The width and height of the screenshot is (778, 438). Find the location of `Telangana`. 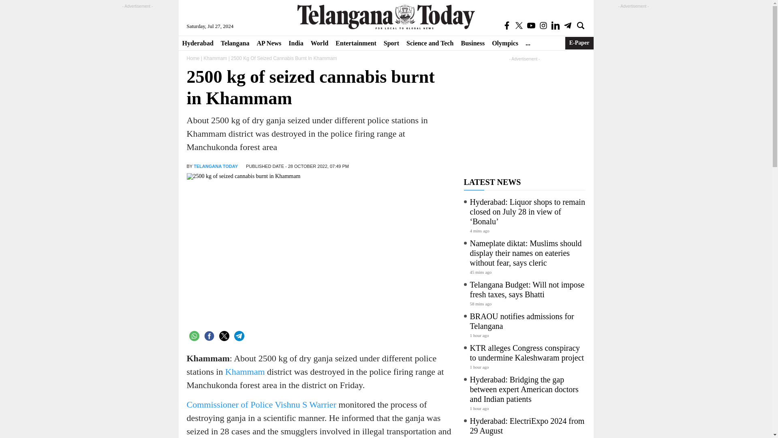

Telangana is located at coordinates (235, 43).